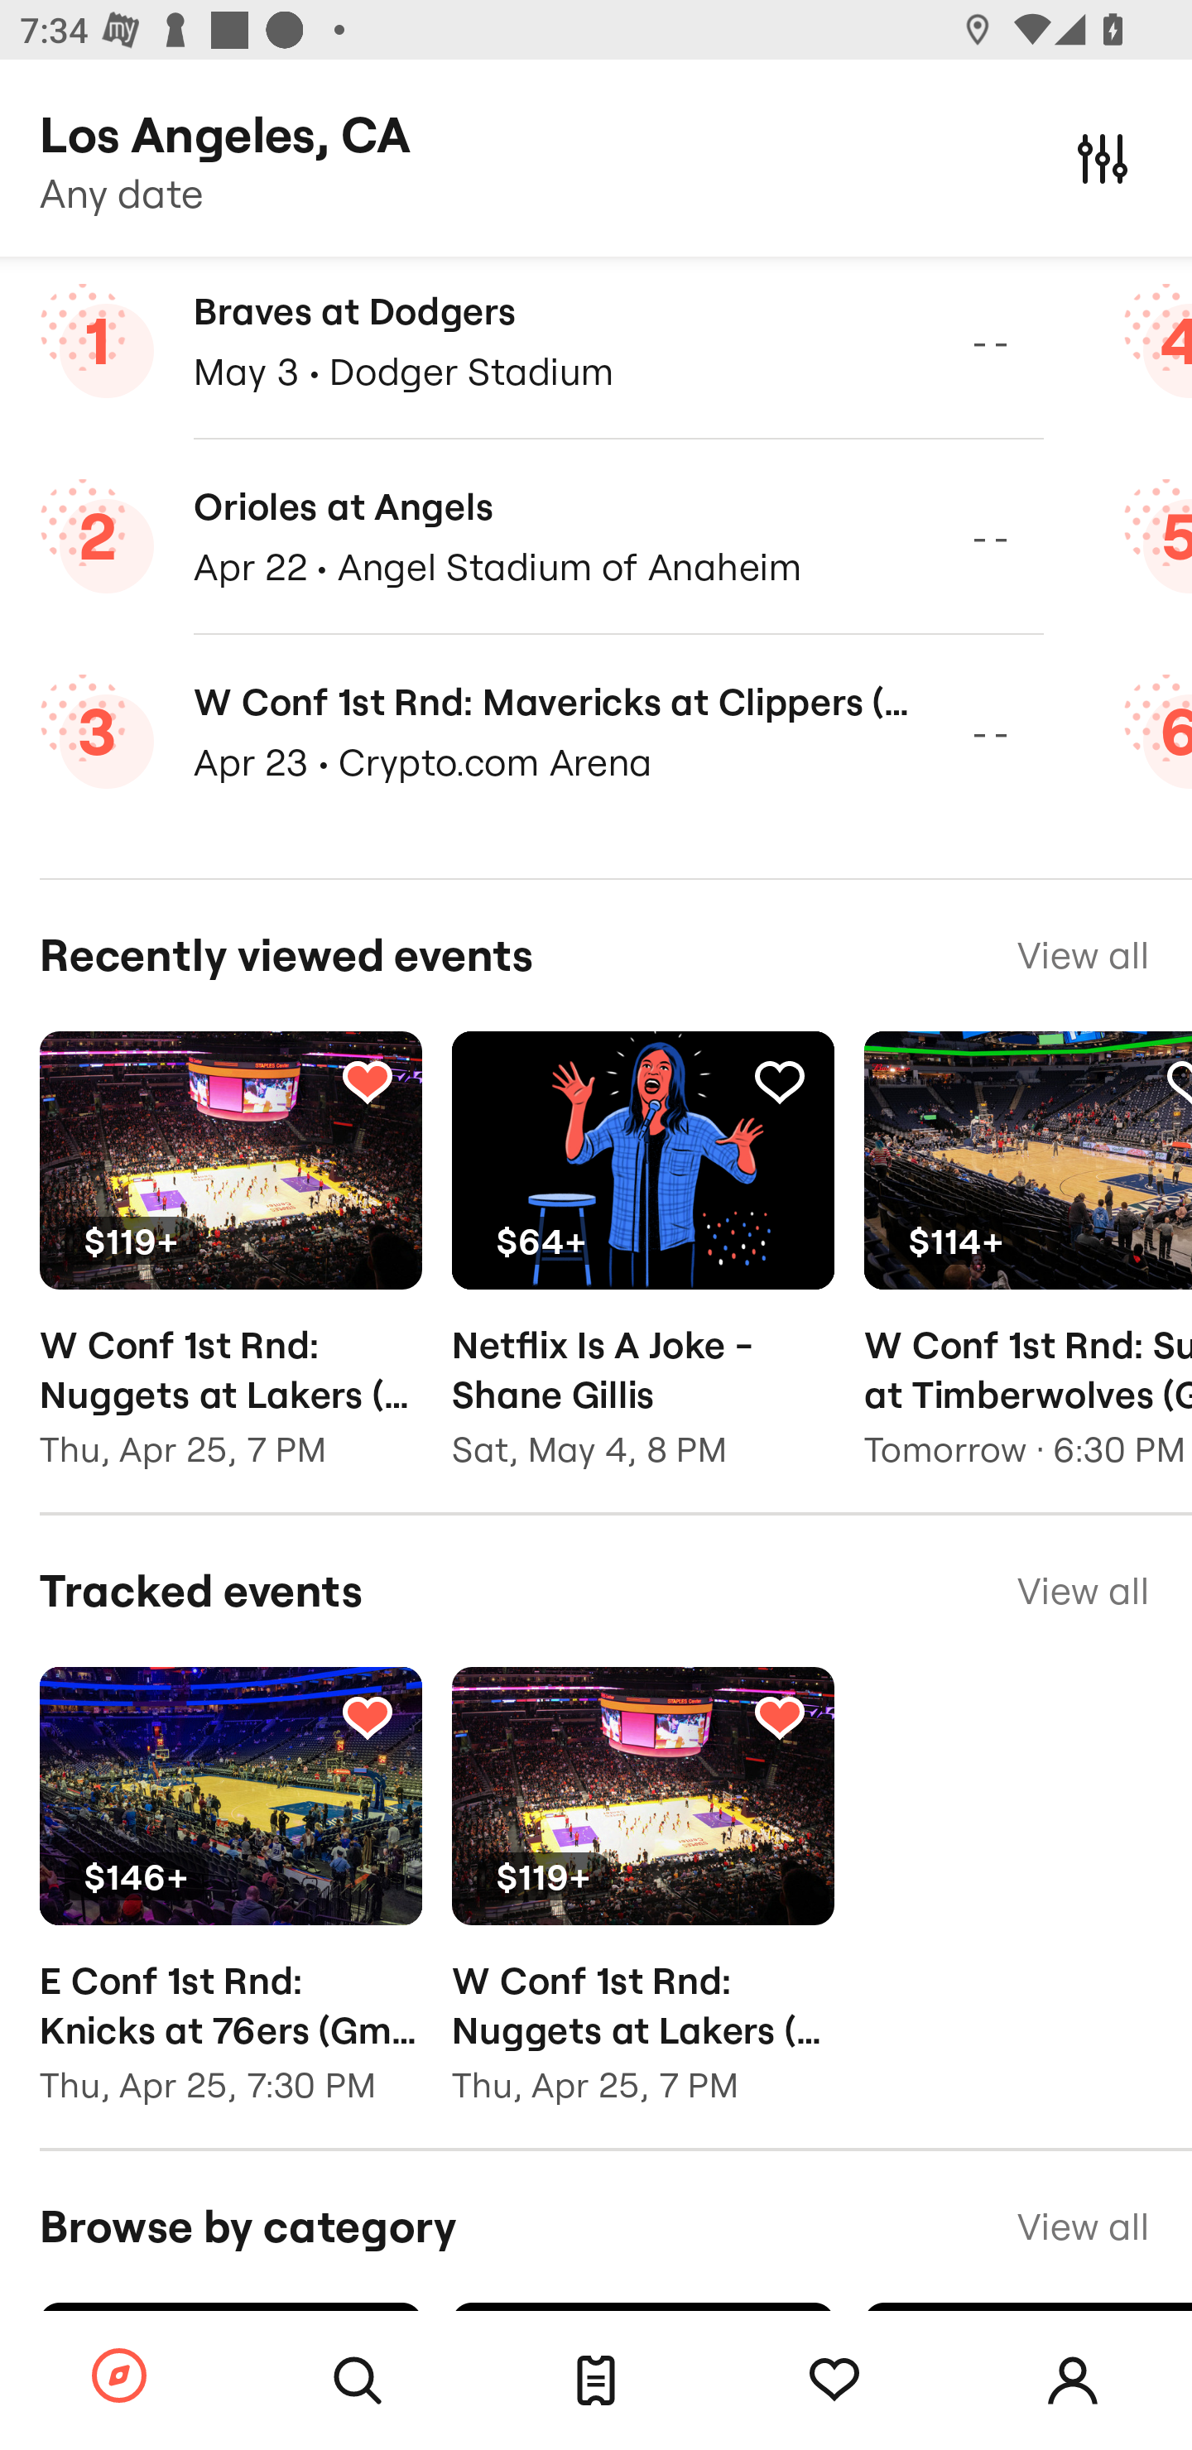  I want to click on Tracking, so click(779, 1079).